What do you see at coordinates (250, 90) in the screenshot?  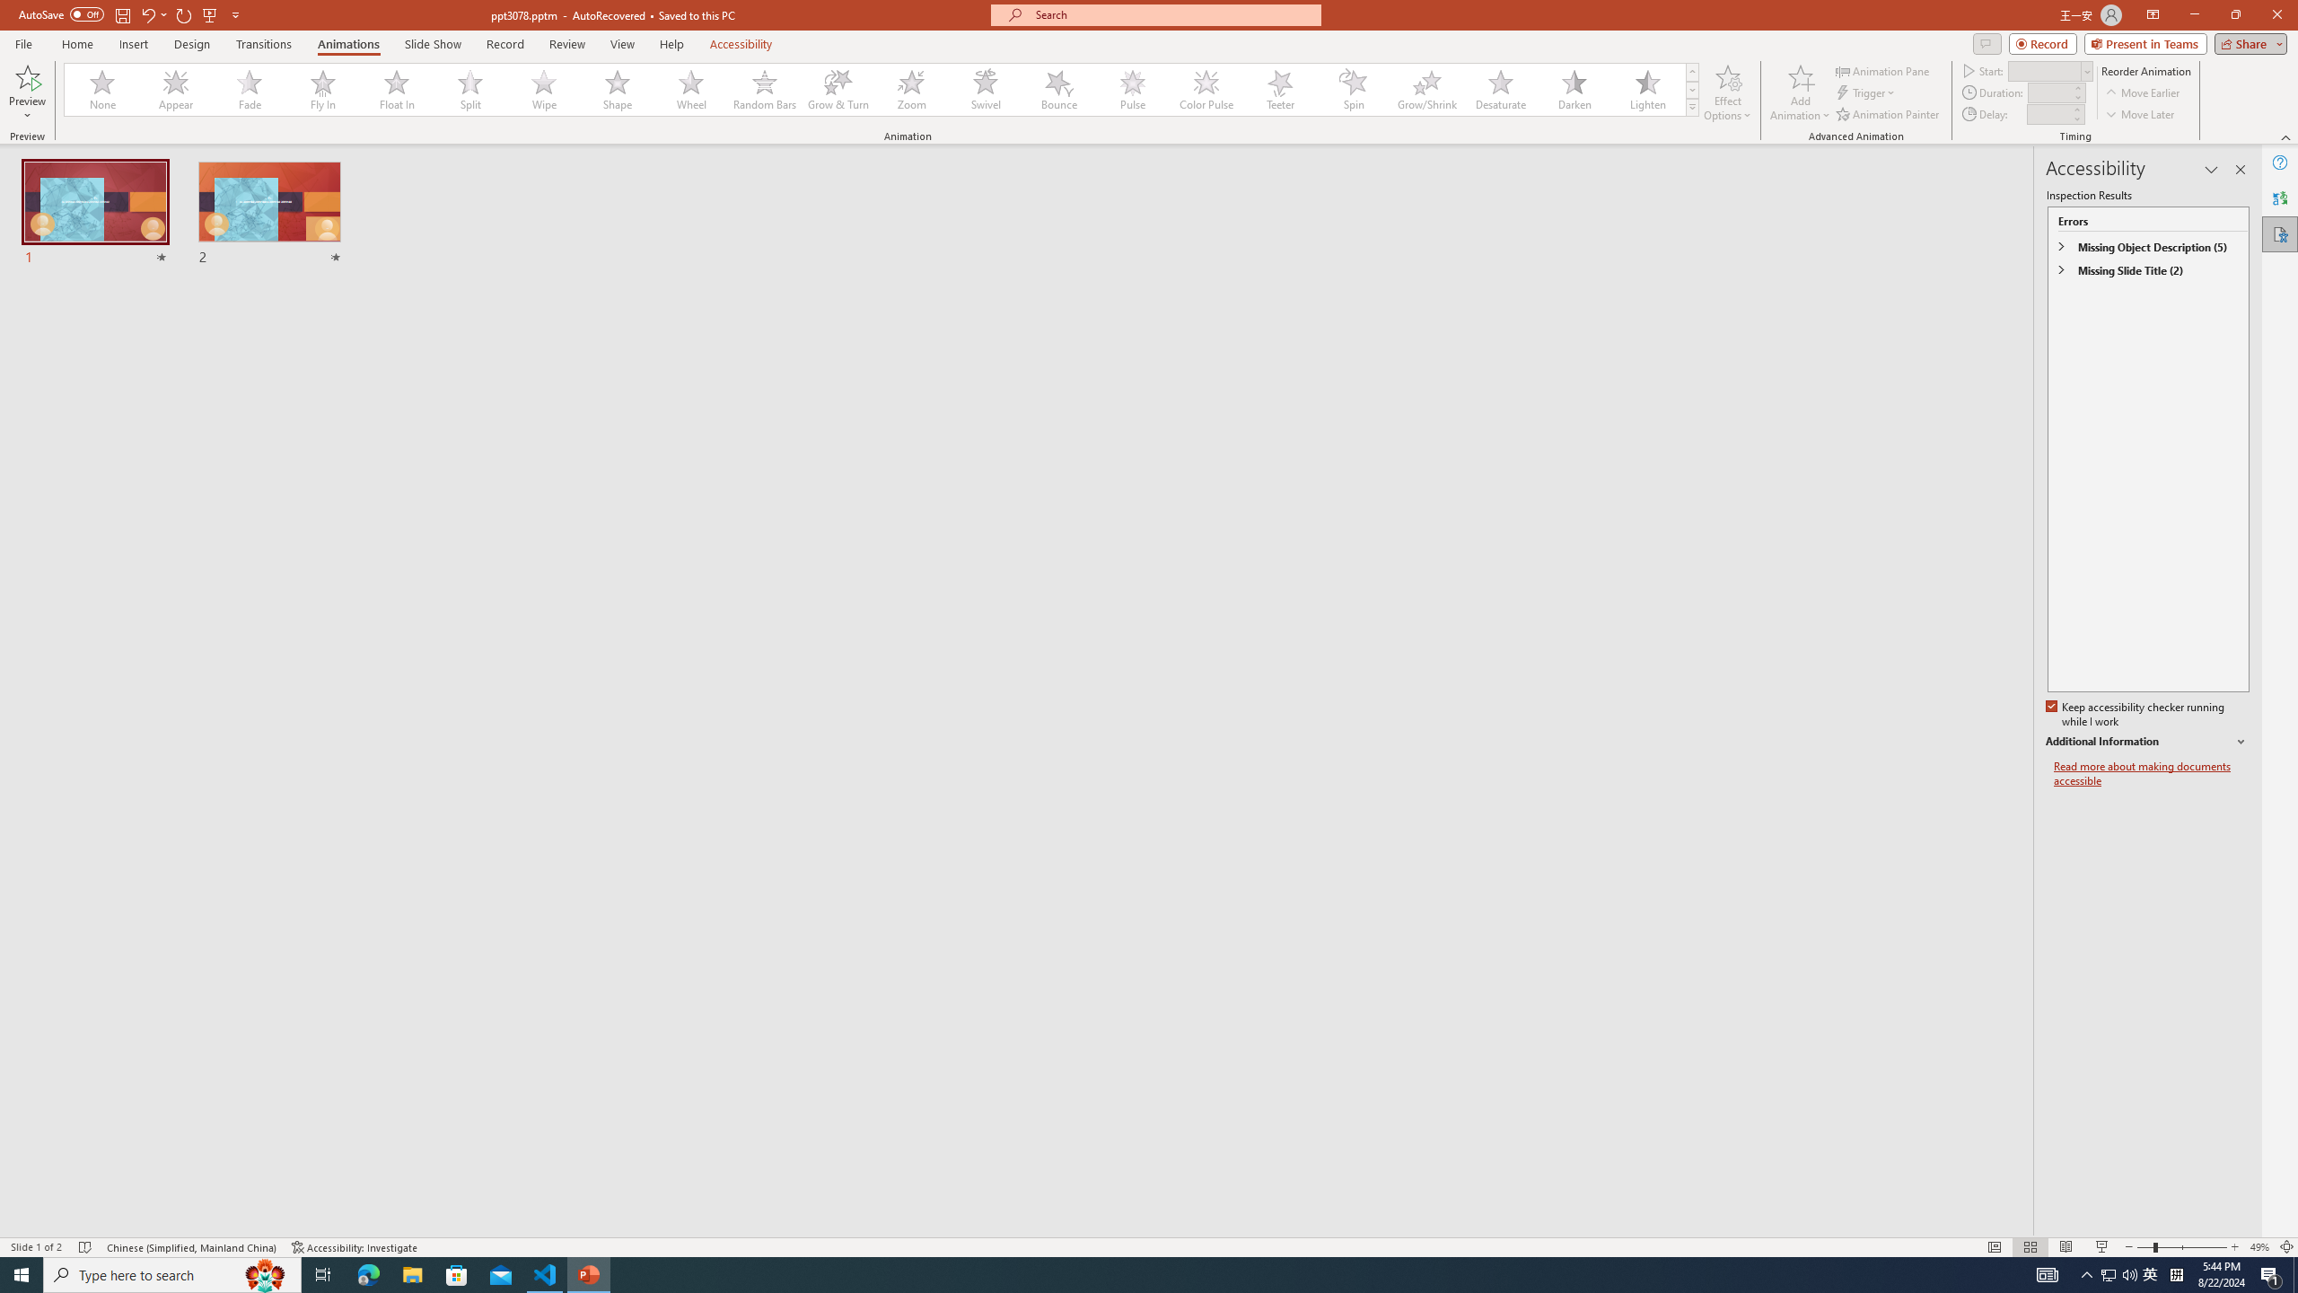 I see `Fade` at bounding box center [250, 90].